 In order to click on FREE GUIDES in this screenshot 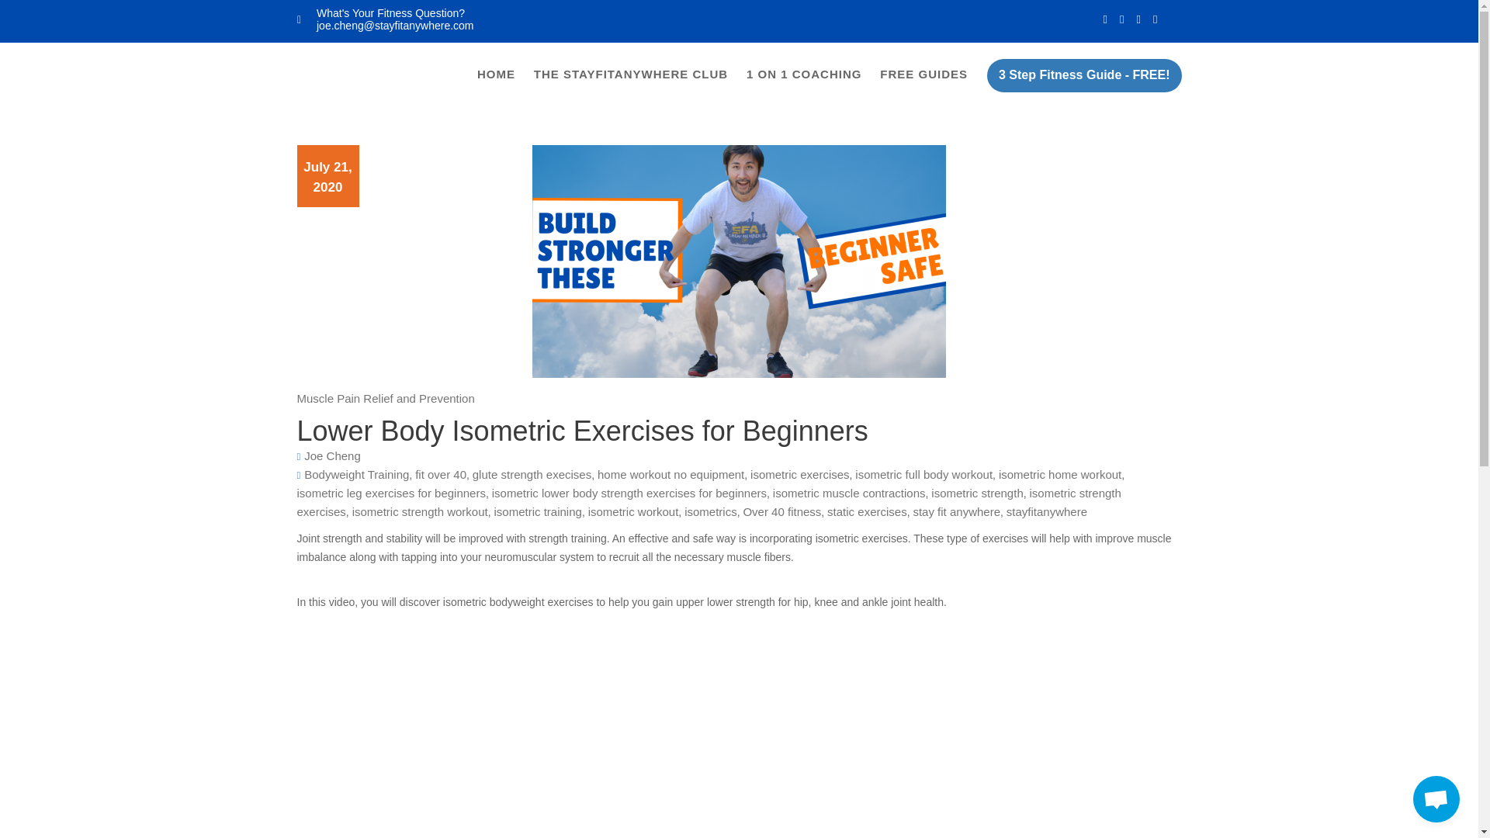, I will do `click(923, 74)`.